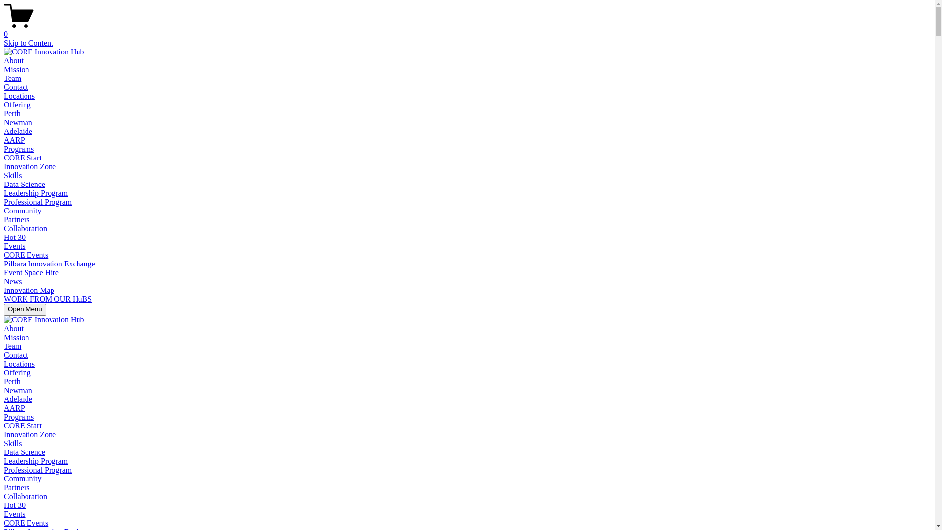 This screenshot has width=942, height=530. What do you see at coordinates (38, 202) in the screenshot?
I see `Professional Program` at bounding box center [38, 202].